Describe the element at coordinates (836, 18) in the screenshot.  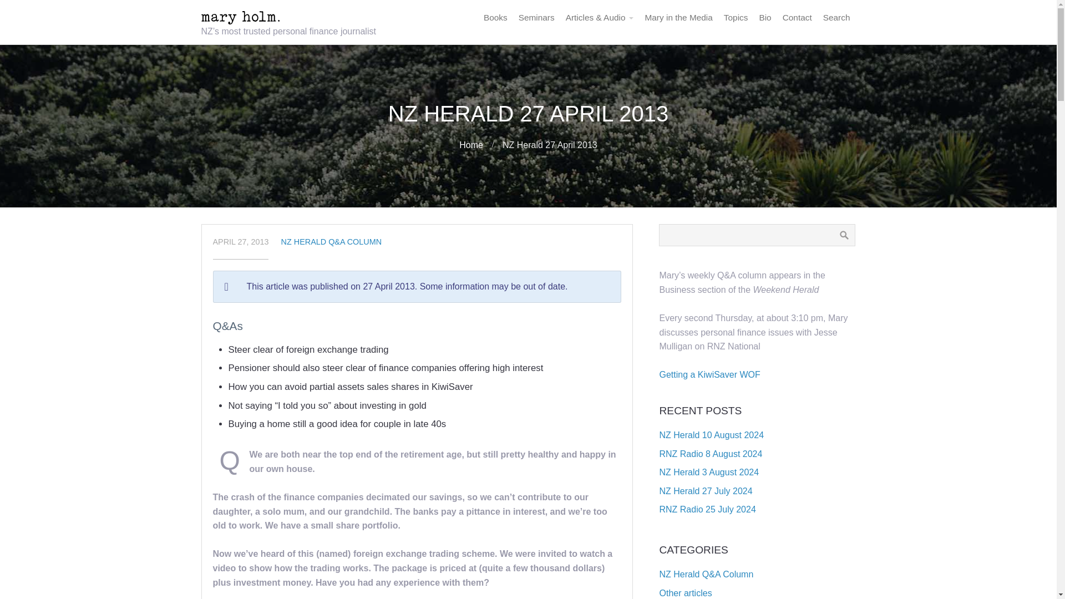
I see `Search` at that location.